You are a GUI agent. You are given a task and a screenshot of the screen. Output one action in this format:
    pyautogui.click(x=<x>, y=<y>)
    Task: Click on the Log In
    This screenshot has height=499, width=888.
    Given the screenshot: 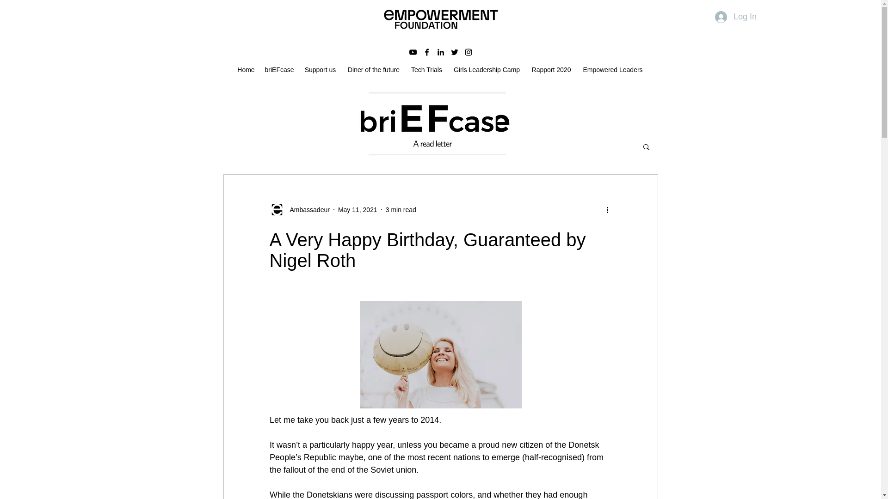 What is the action you would take?
    pyautogui.click(x=735, y=17)
    